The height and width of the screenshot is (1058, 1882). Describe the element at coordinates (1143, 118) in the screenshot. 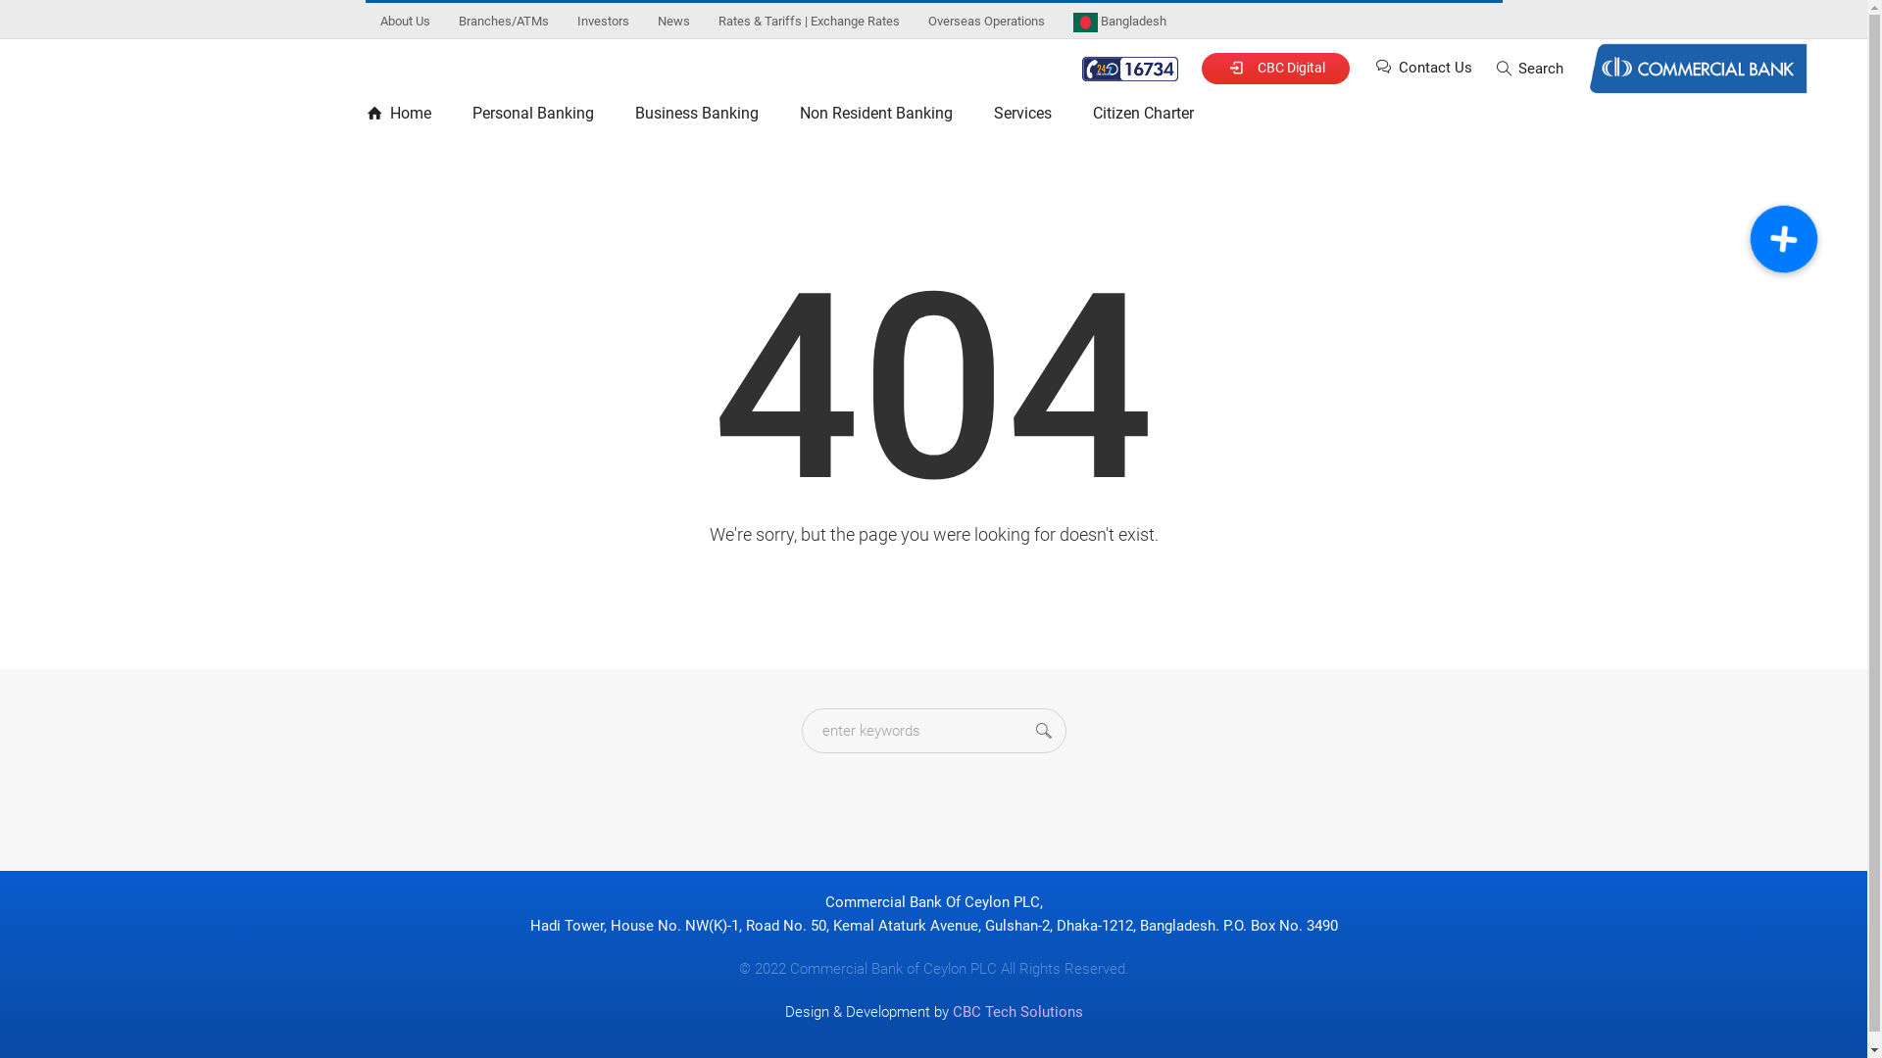

I see `Citizen Charter` at that location.